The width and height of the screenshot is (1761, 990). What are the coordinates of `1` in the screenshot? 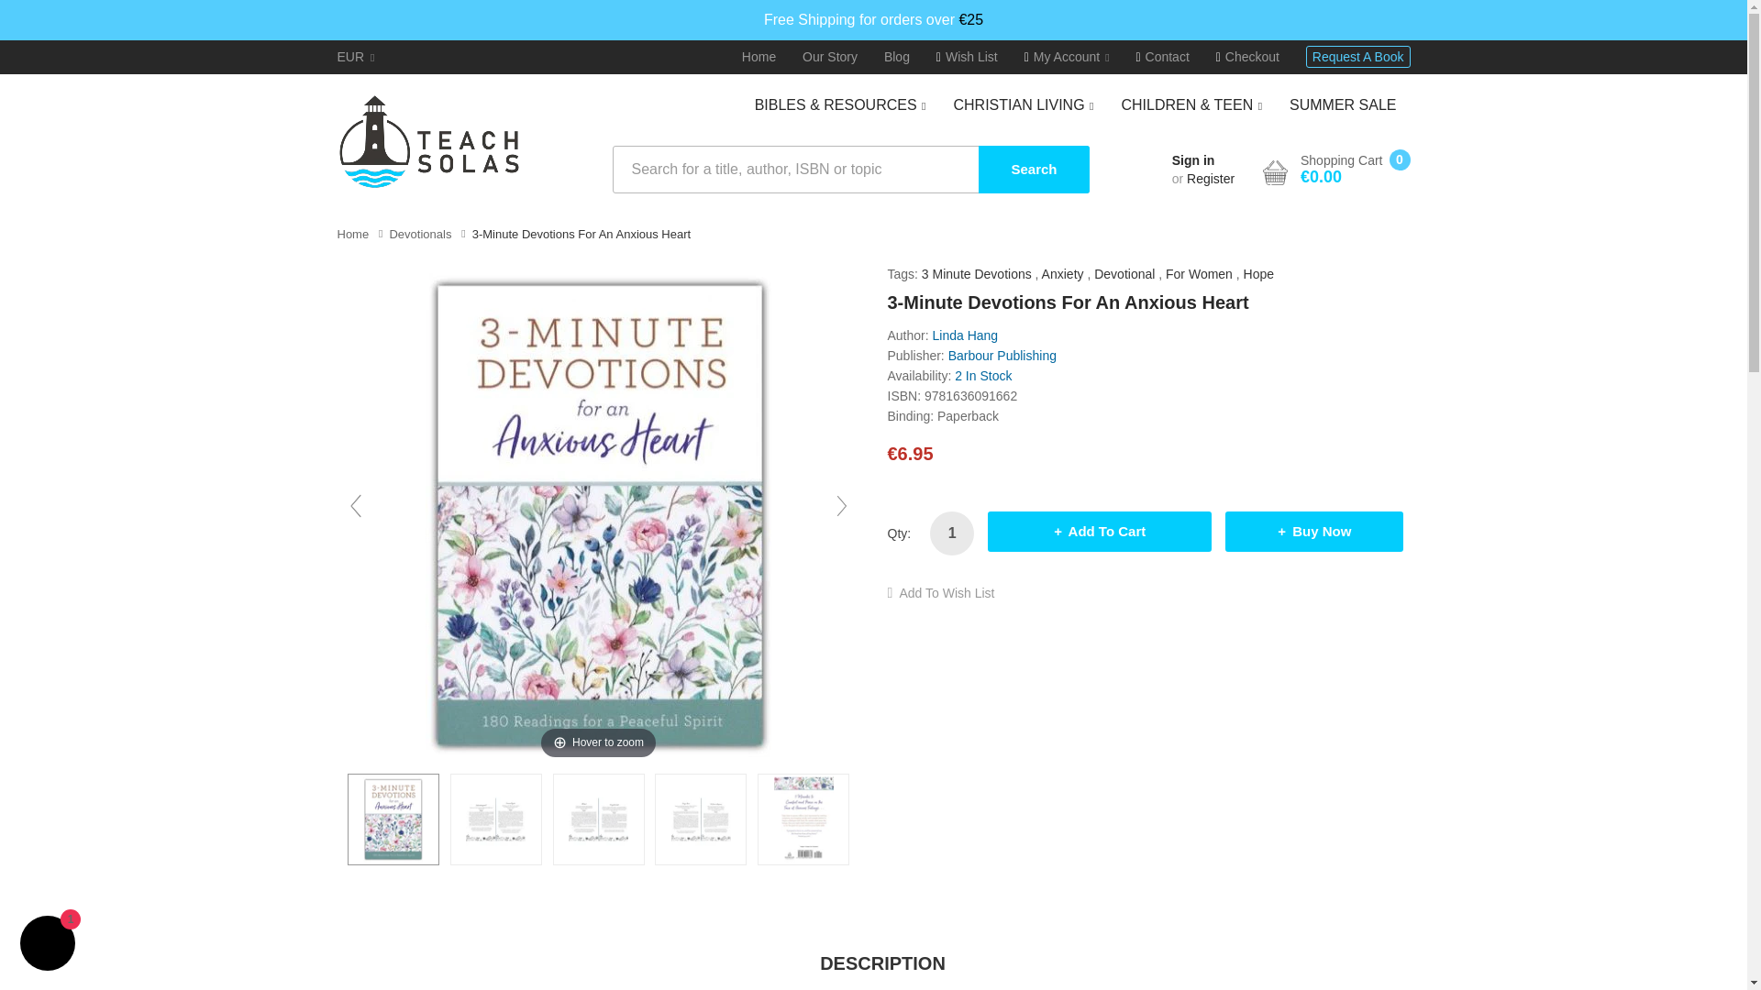 It's located at (951, 533).